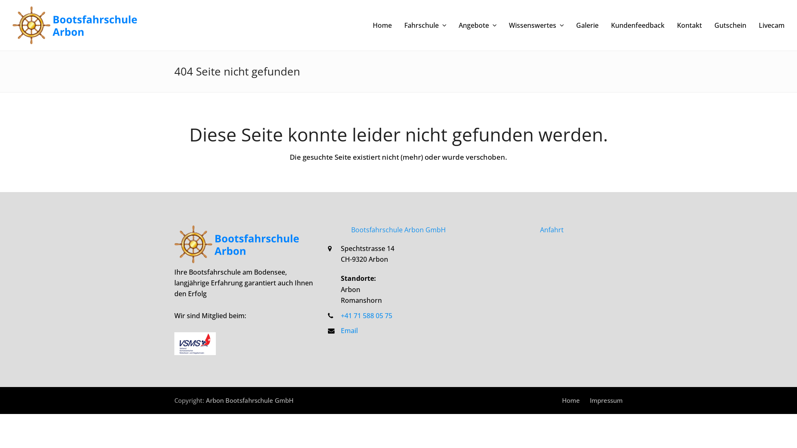 This screenshot has height=448, width=797. Describe the element at coordinates (772, 25) in the screenshot. I see `Livecam` at that location.